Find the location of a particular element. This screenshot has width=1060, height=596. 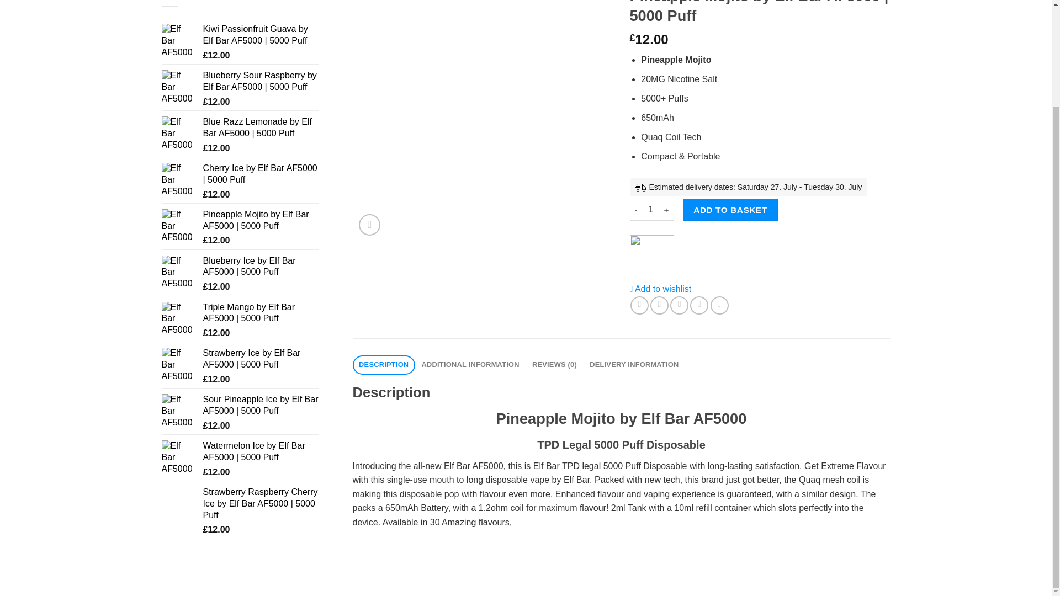

- is located at coordinates (635, 209).